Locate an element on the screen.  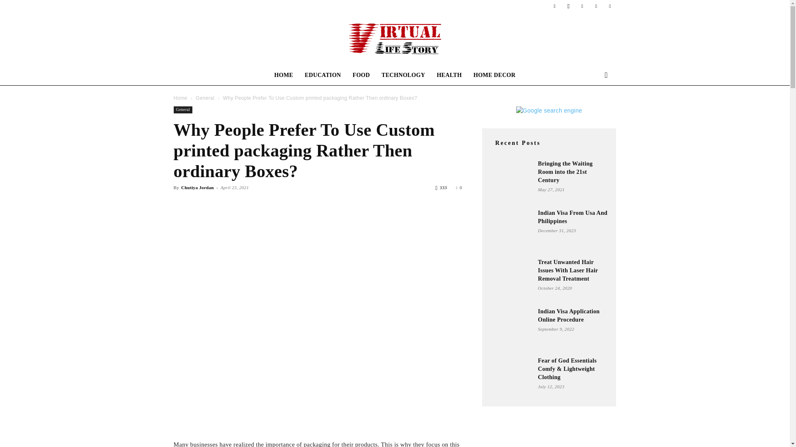
Instagram is located at coordinates (568, 6).